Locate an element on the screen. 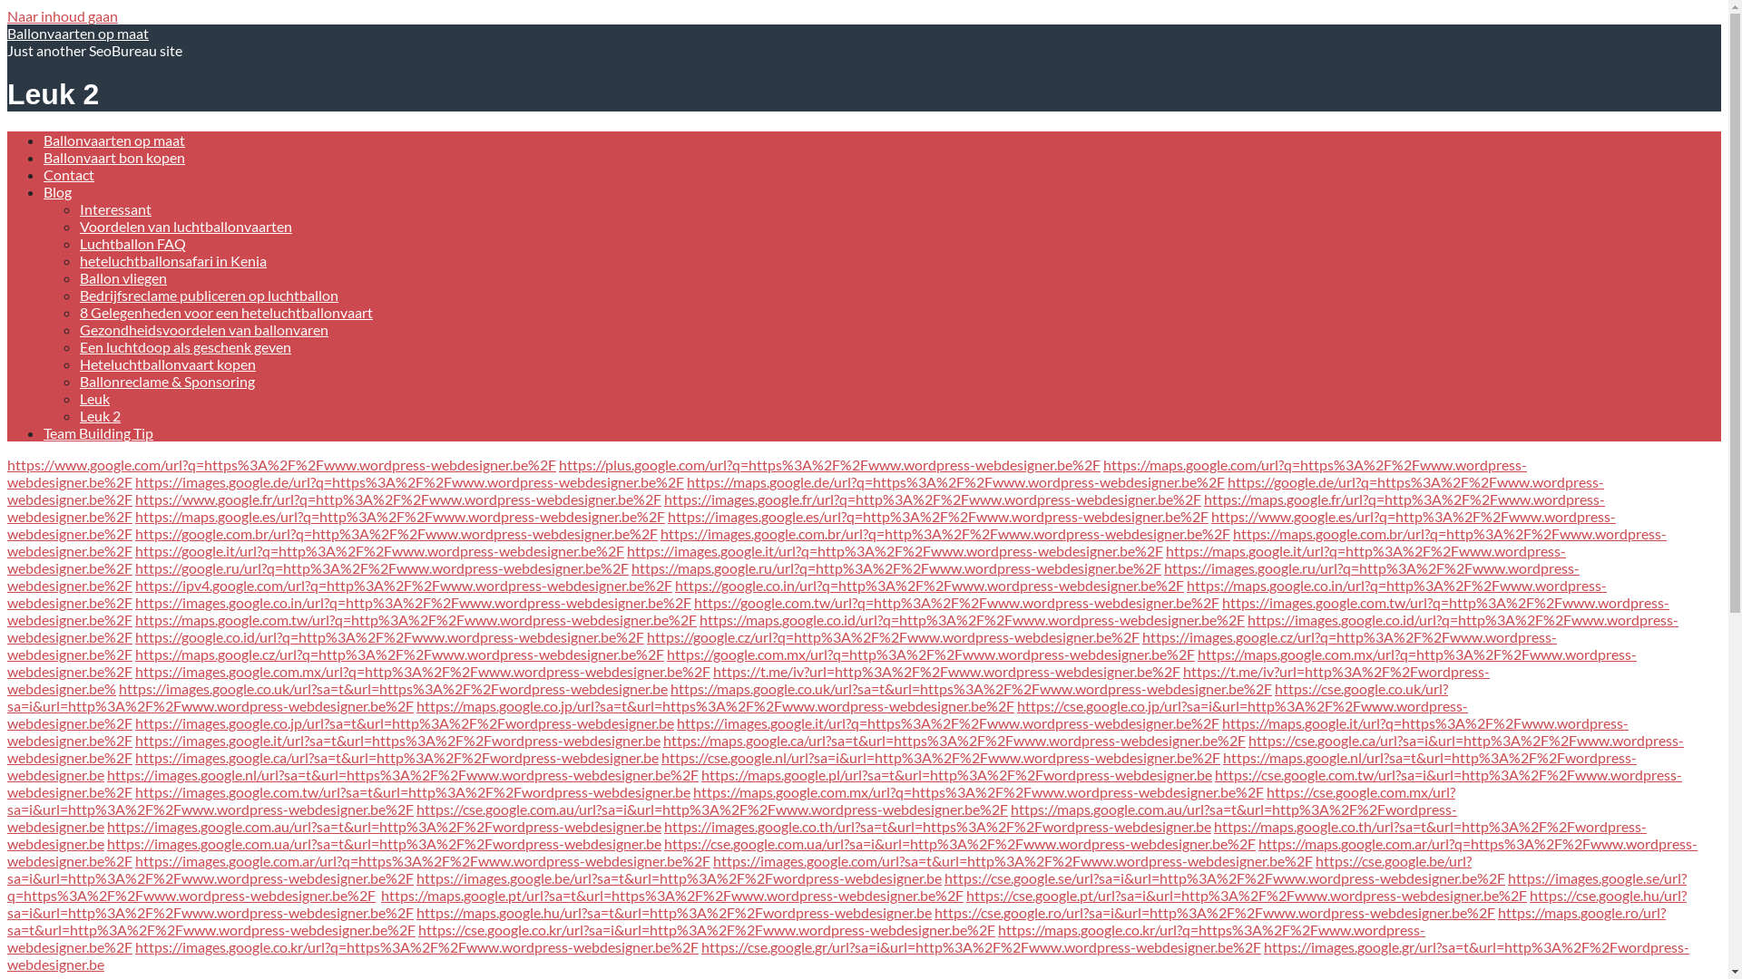 This screenshot has height=979, width=1742. Blog is located at coordinates (58, 192).